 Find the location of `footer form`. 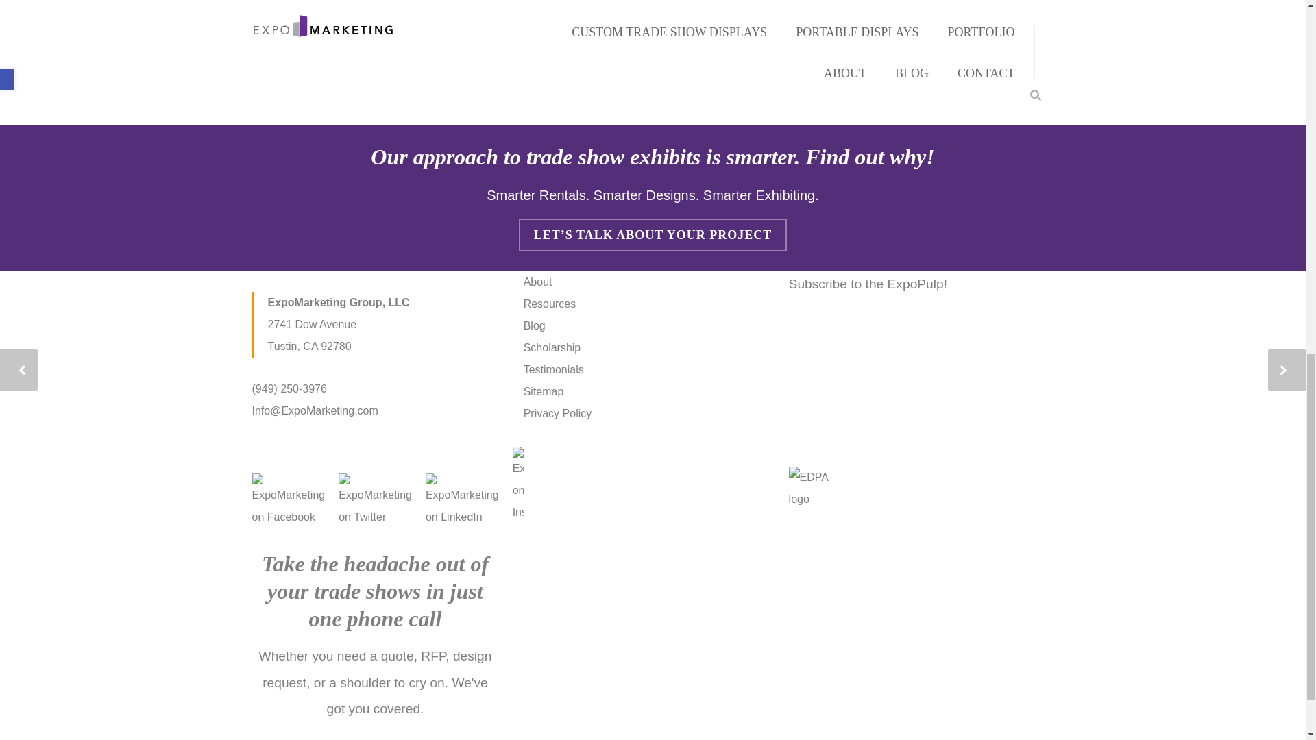

footer form is located at coordinates (857, 369).